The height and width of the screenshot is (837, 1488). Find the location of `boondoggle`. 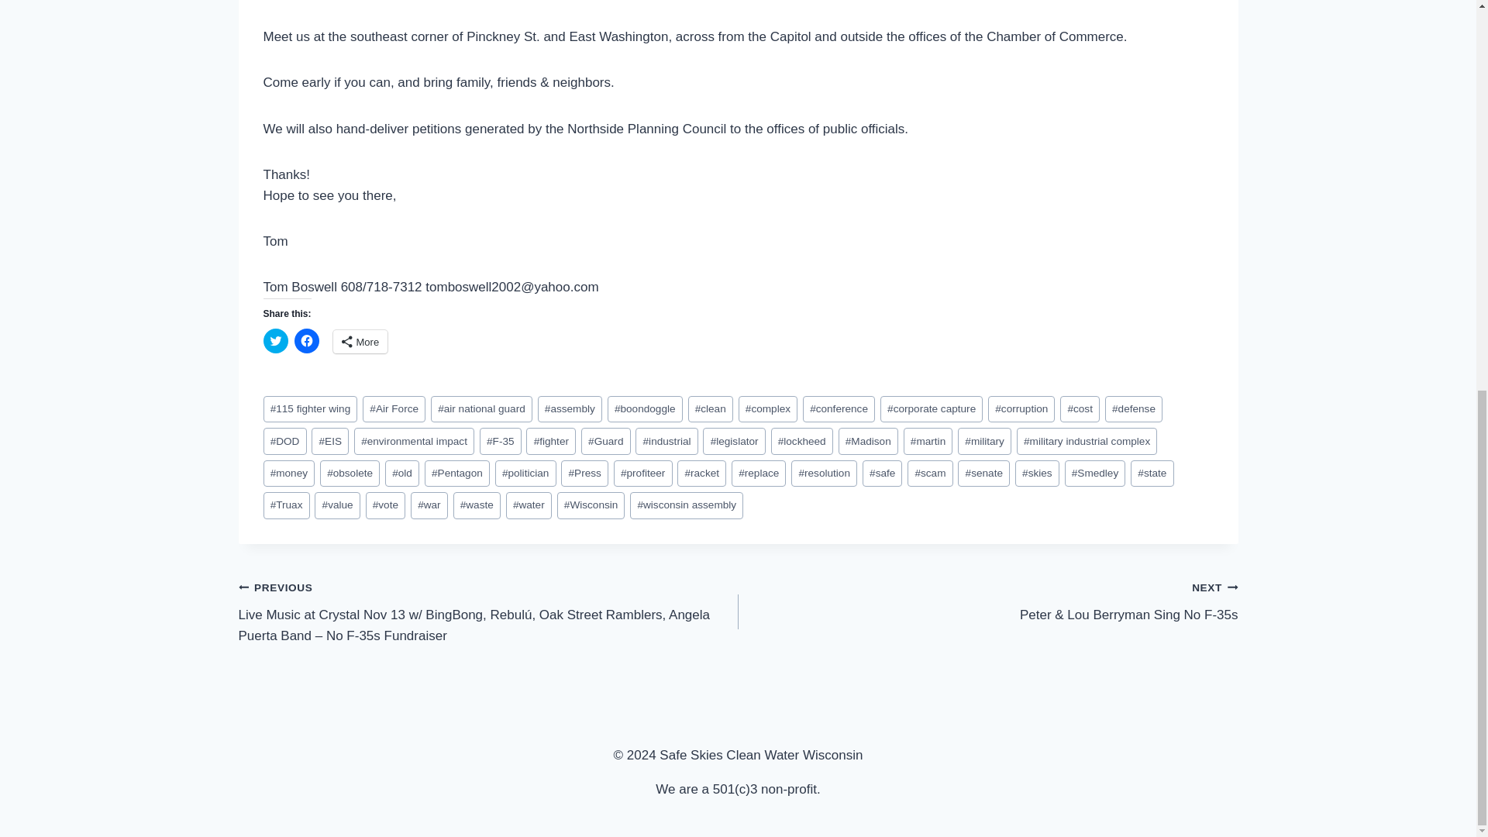

boondoggle is located at coordinates (645, 409).